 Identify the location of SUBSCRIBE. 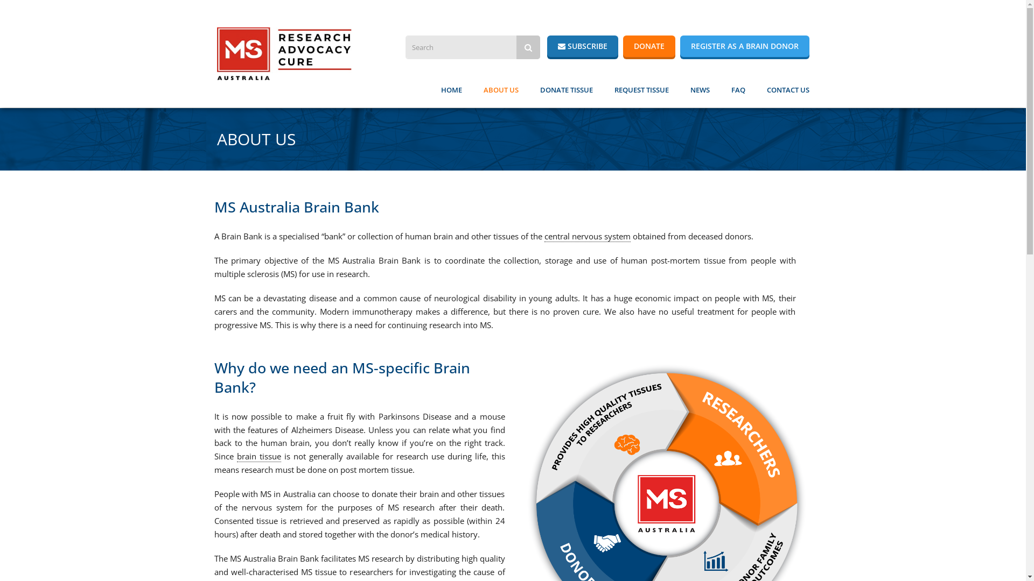
(583, 46).